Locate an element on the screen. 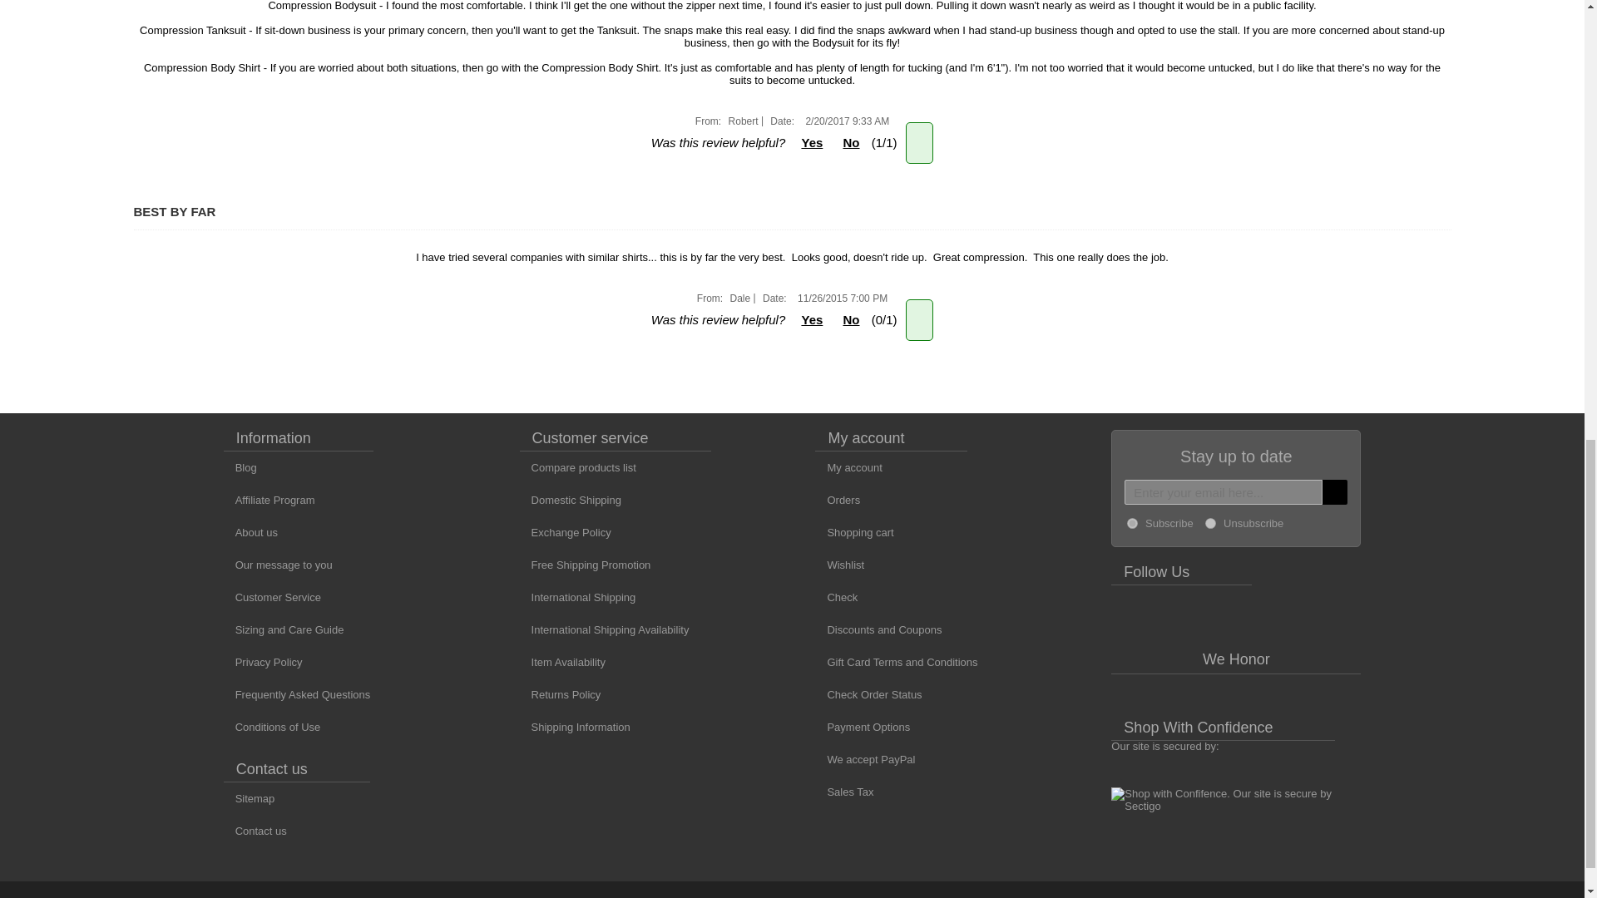 This screenshot has height=898, width=1597. Contact us is located at coordinates (255, 831).